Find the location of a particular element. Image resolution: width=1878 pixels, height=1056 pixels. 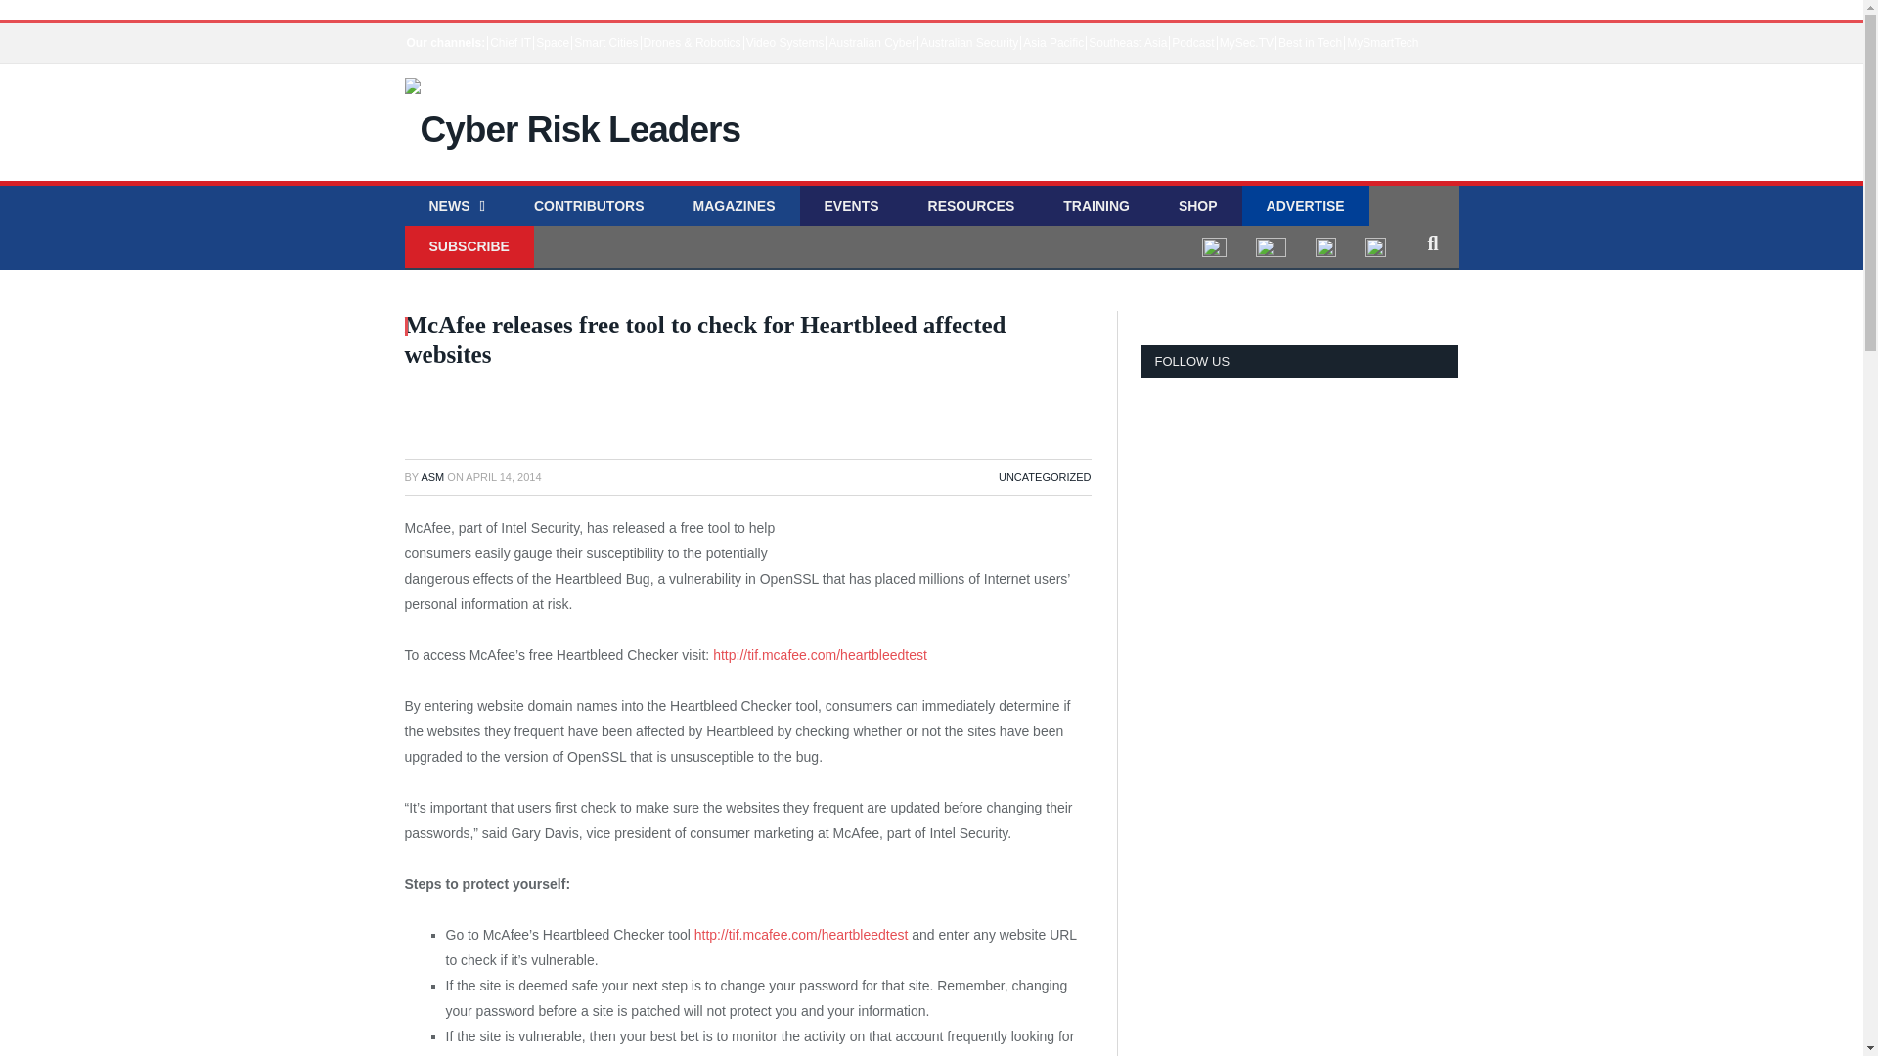

Our channels: is located at coordinates (446, 42).